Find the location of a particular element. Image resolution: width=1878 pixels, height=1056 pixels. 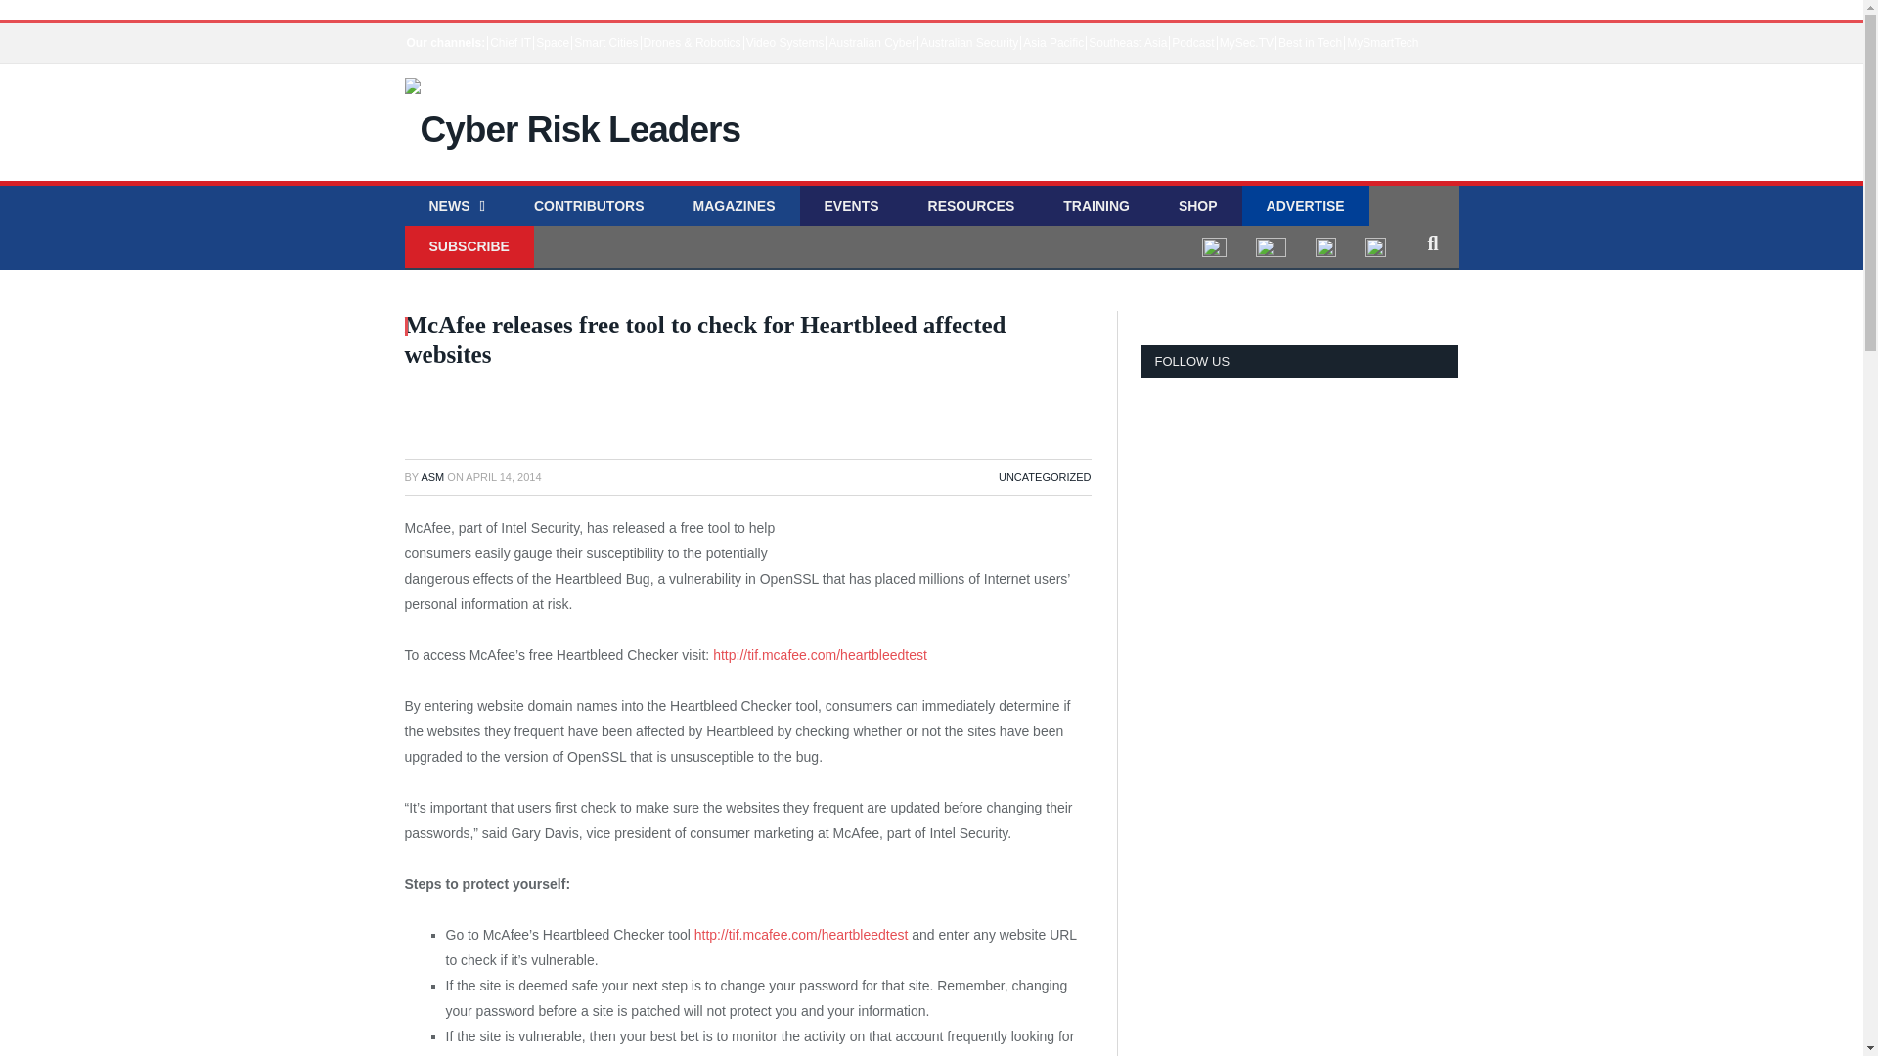

Our channels: is located at coordinates (446, 42).